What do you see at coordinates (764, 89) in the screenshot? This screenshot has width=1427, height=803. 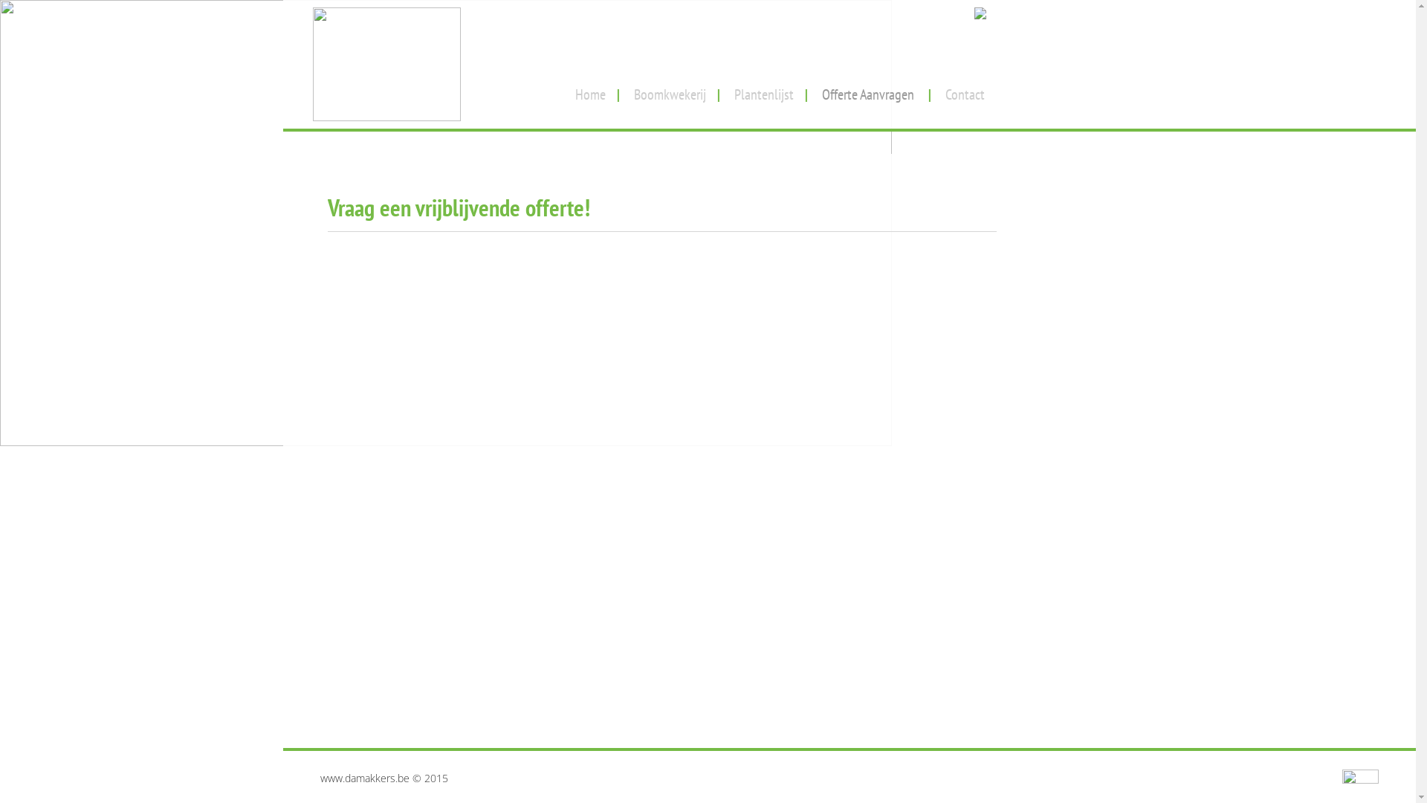 I see `Plantenlijst` at bounding box center [764, 89].